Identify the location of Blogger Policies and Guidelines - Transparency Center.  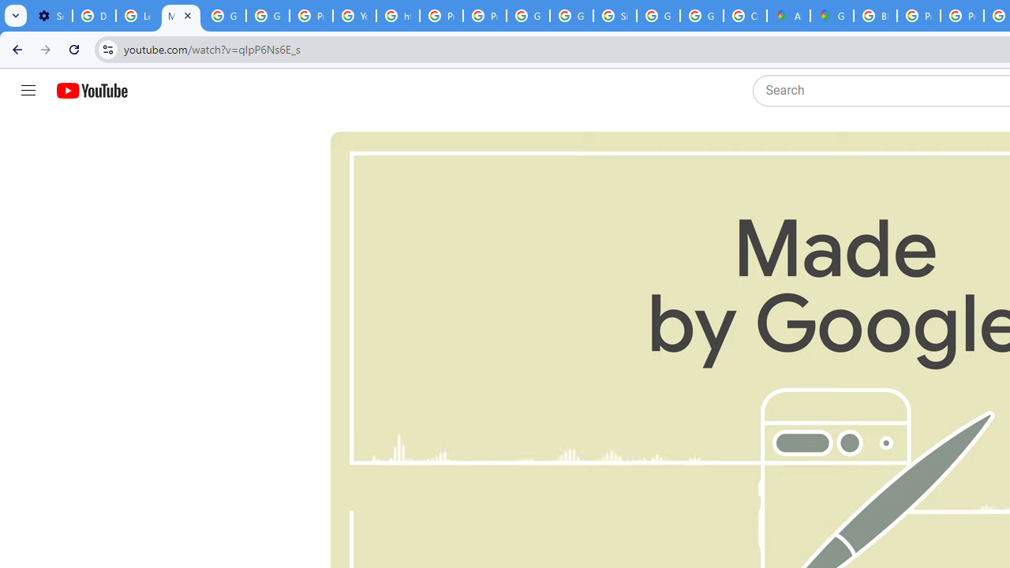
(874, 16).